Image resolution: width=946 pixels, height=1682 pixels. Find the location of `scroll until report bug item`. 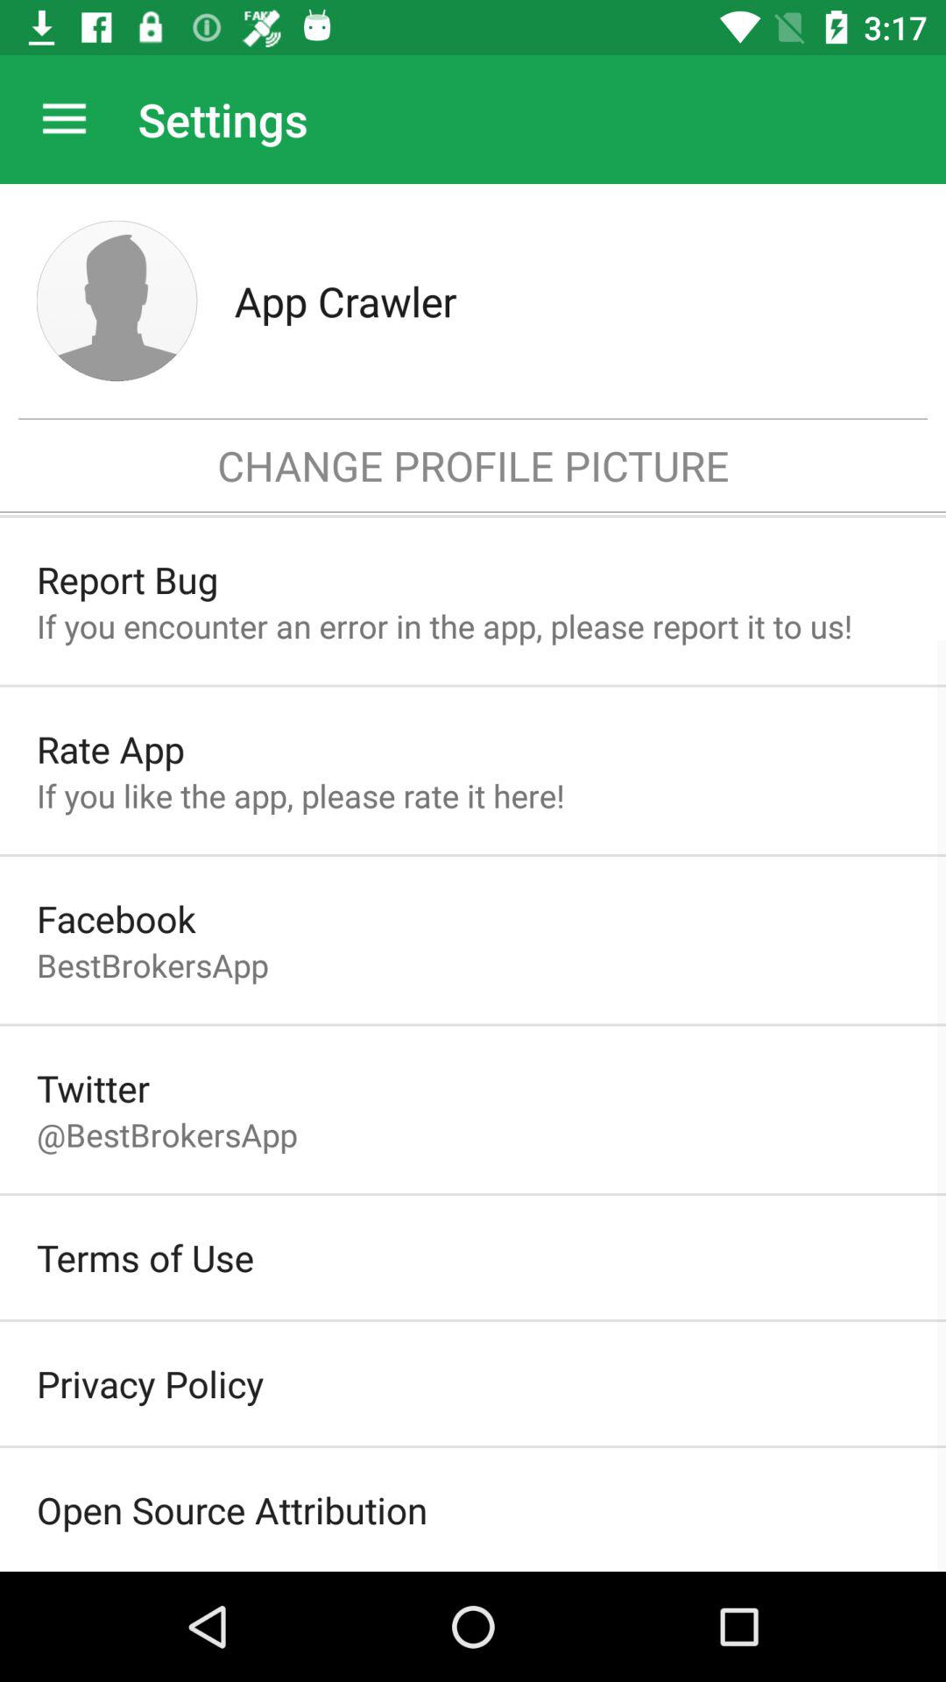

scroll until report bug item is located at coordinates (127, 580).